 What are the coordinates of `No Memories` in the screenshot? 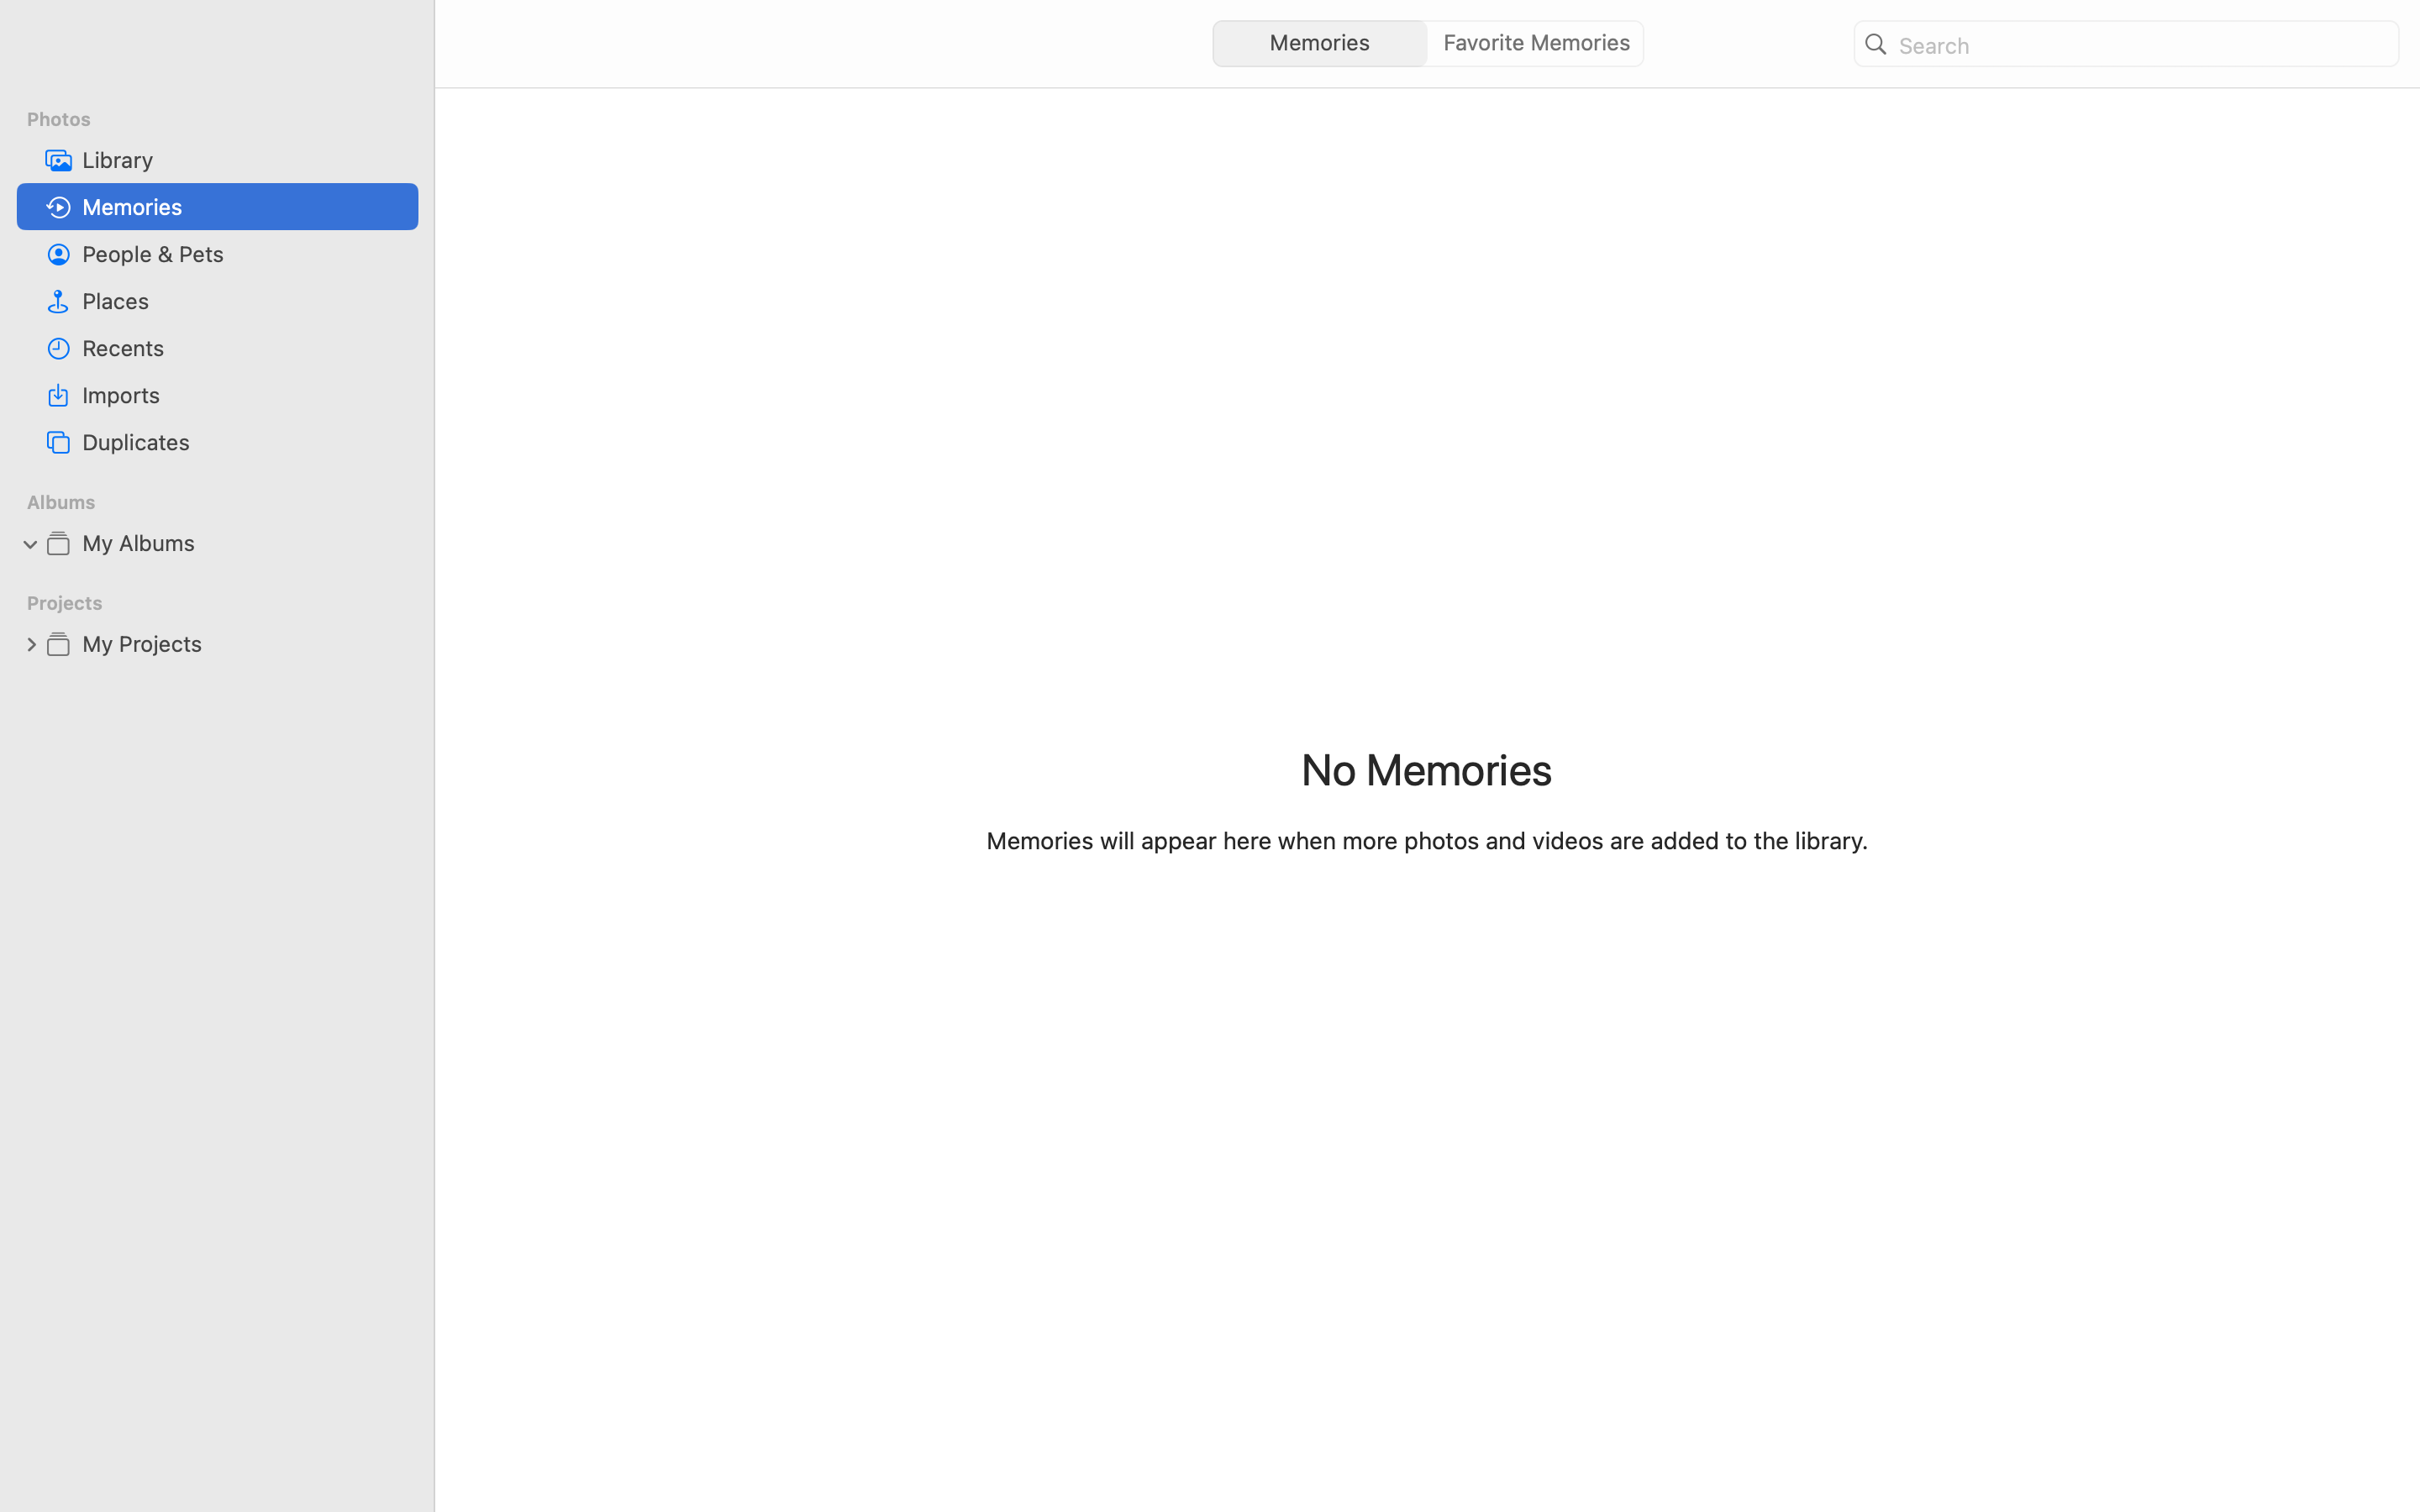 It's located at (1428, 769).